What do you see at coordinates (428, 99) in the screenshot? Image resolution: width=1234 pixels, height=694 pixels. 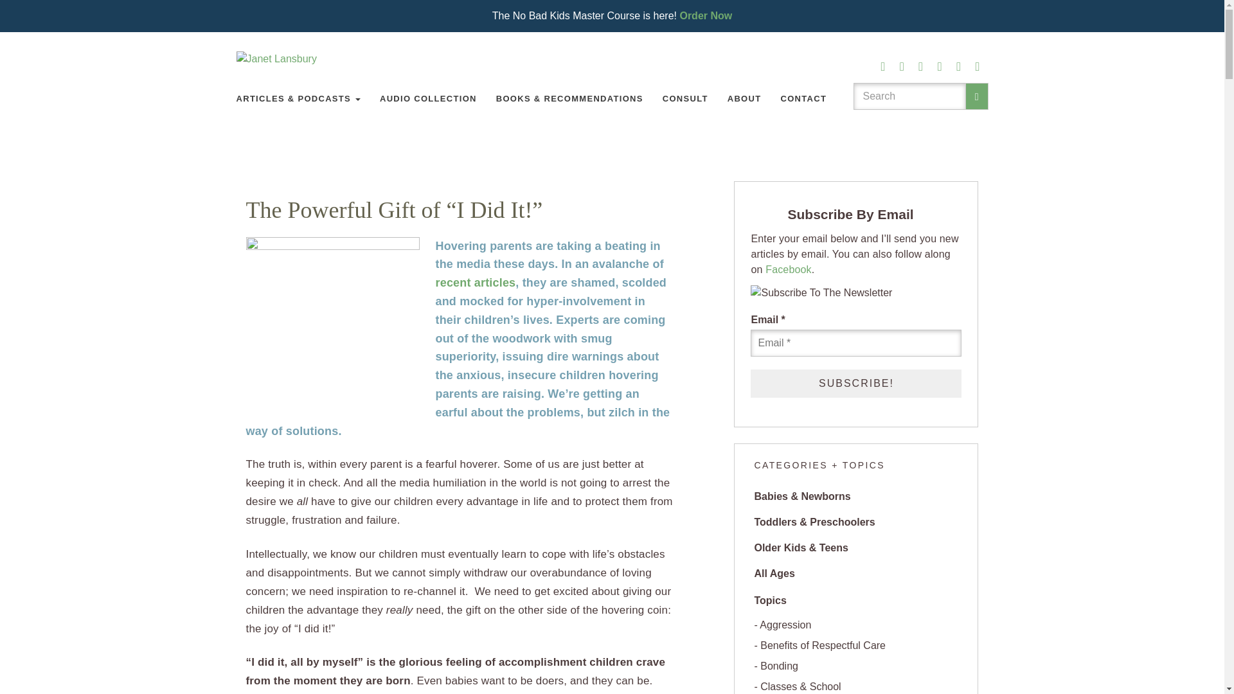 I see `AUDIO COLLECTION` at bounding box center [428, 99].